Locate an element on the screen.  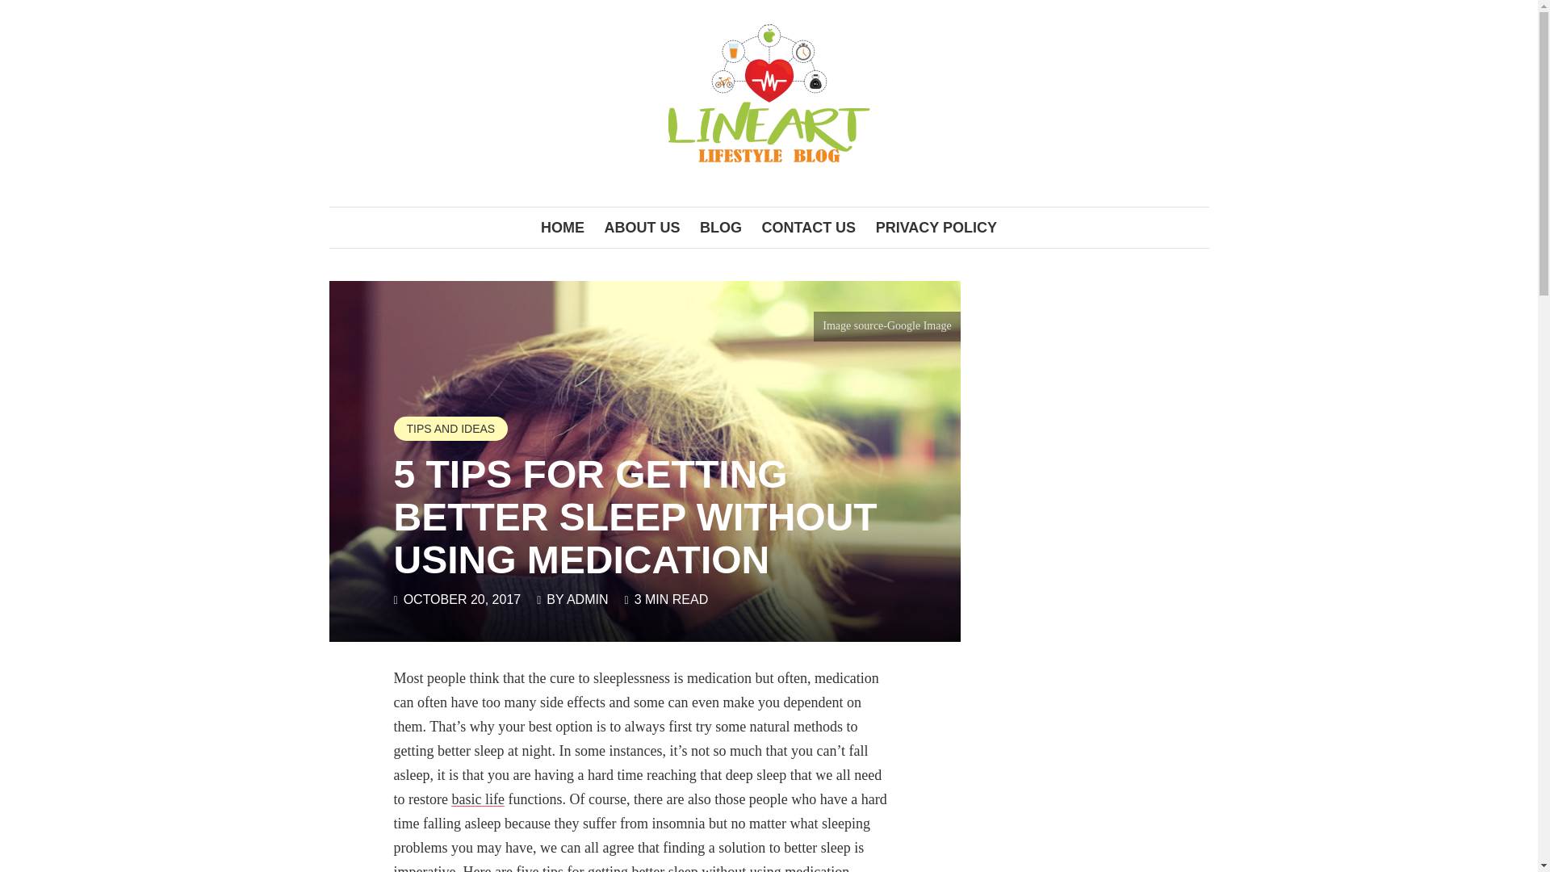
HOME is located at coordinates (562, 228).